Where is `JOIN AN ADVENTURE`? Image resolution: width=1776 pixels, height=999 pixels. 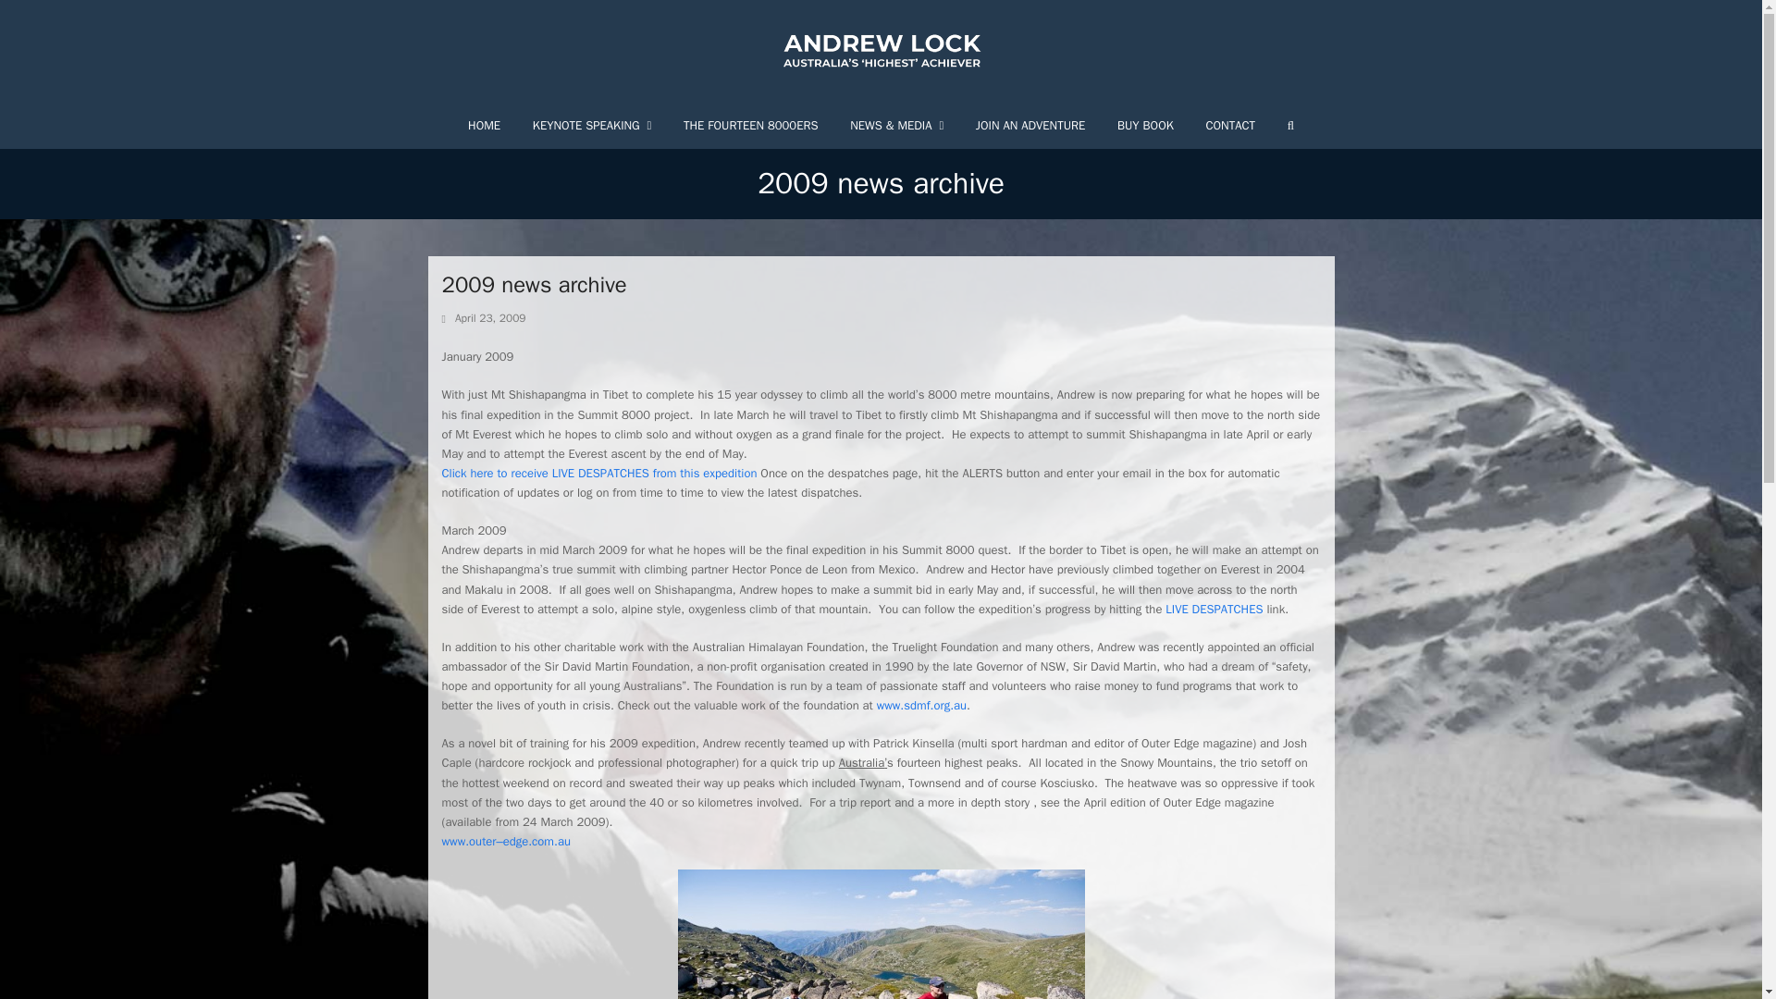
JOIN AN ADVENTURE is located at coordinates (1030, 126).